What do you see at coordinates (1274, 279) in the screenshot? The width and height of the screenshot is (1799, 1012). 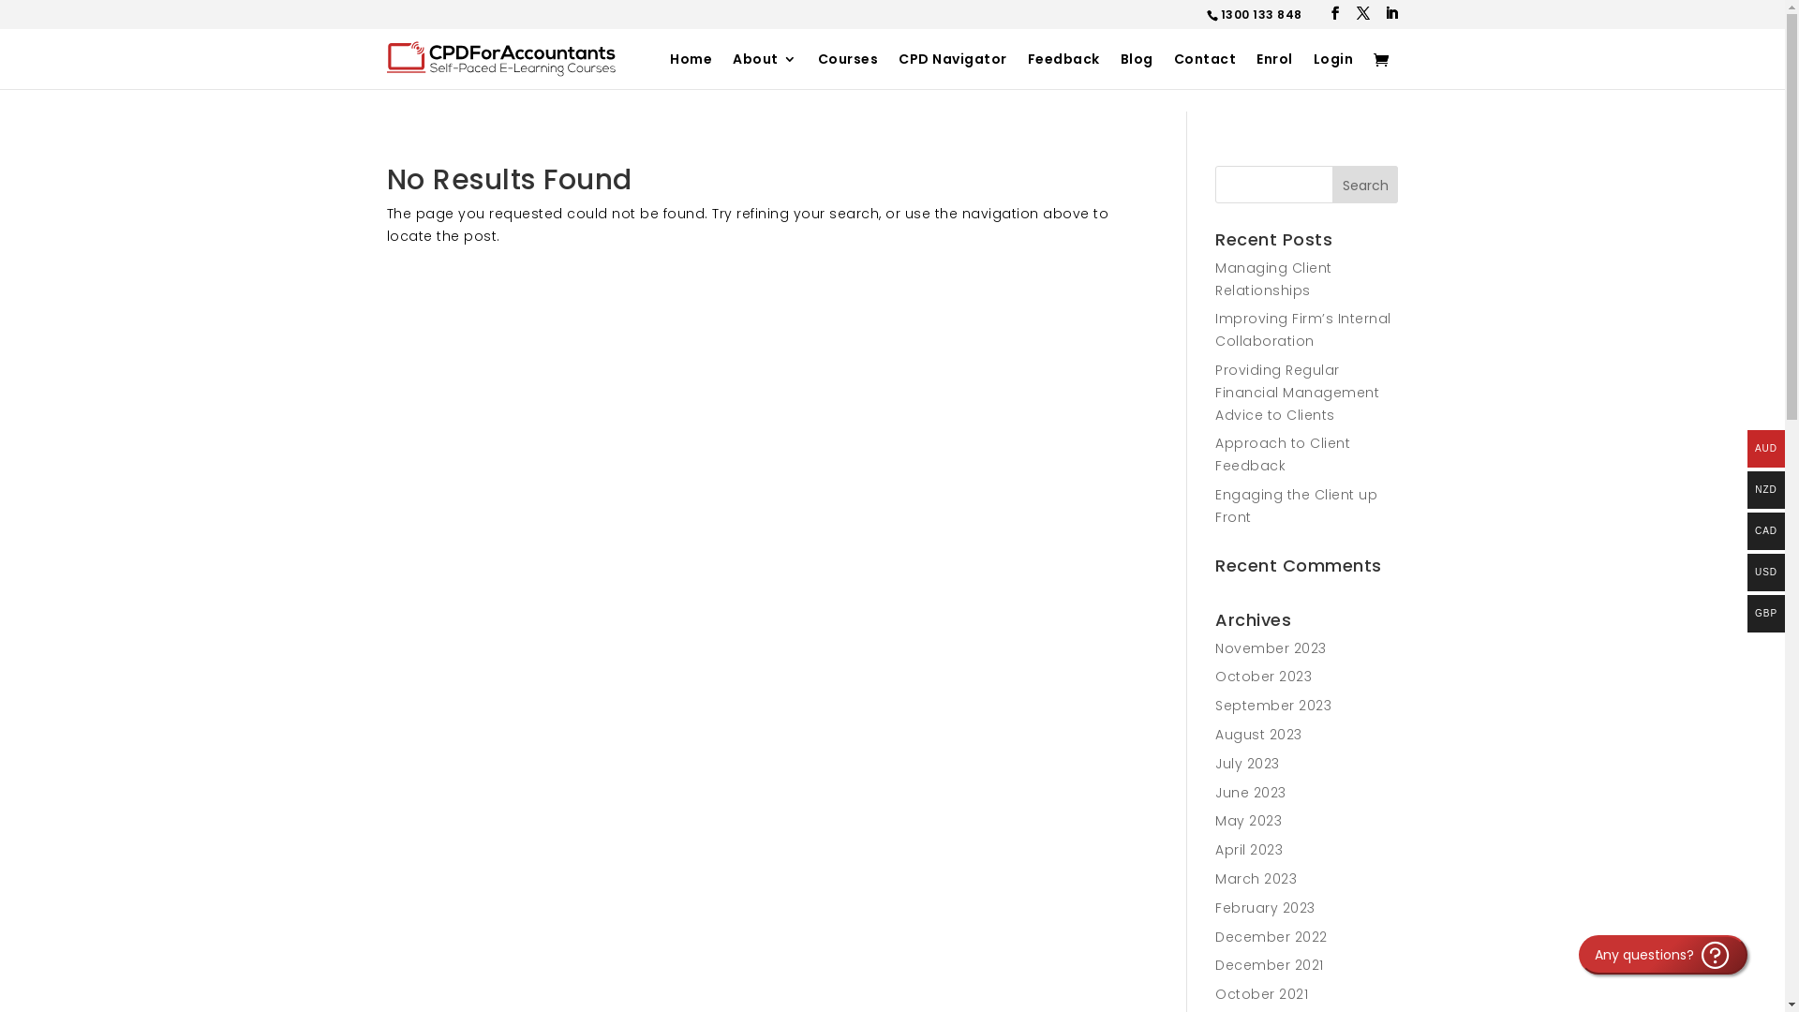 I see `Managing Client Relationships` at bounding box center [1274, 279].